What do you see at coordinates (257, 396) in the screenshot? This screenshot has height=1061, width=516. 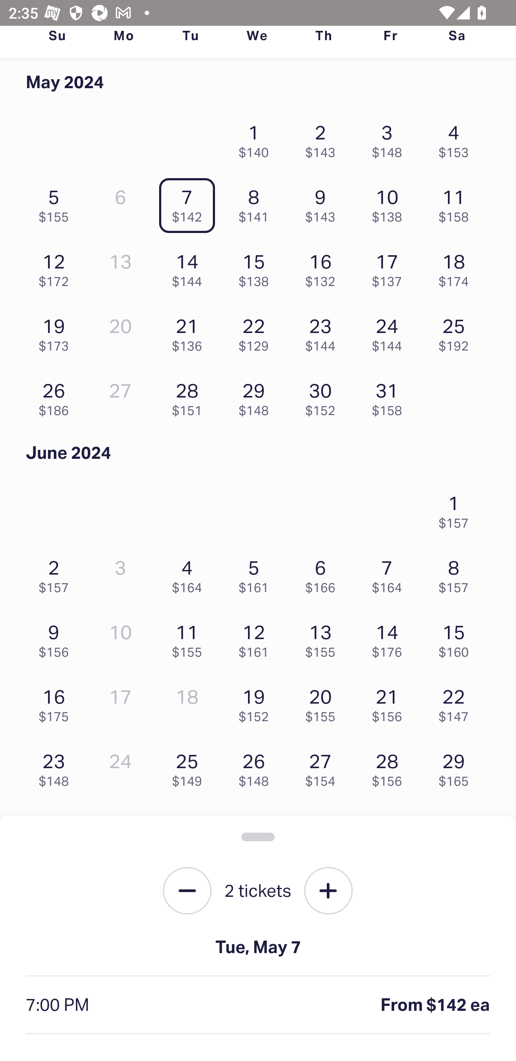 I see `29 $148` at bounding box center [257, 396].